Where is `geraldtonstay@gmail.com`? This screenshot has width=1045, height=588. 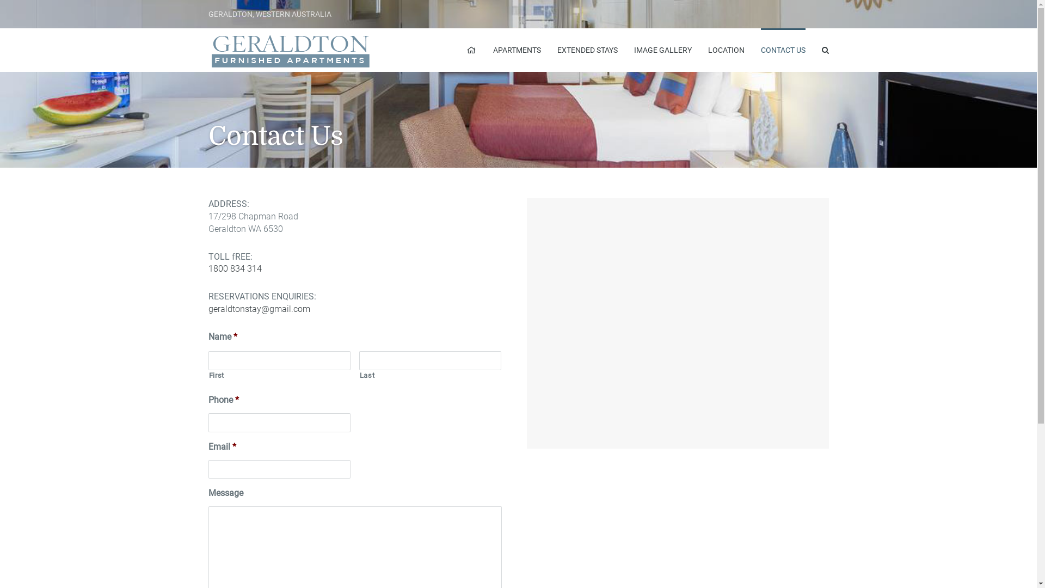 geraldtonstay@gmail.com is located at coordinates (259, 309).